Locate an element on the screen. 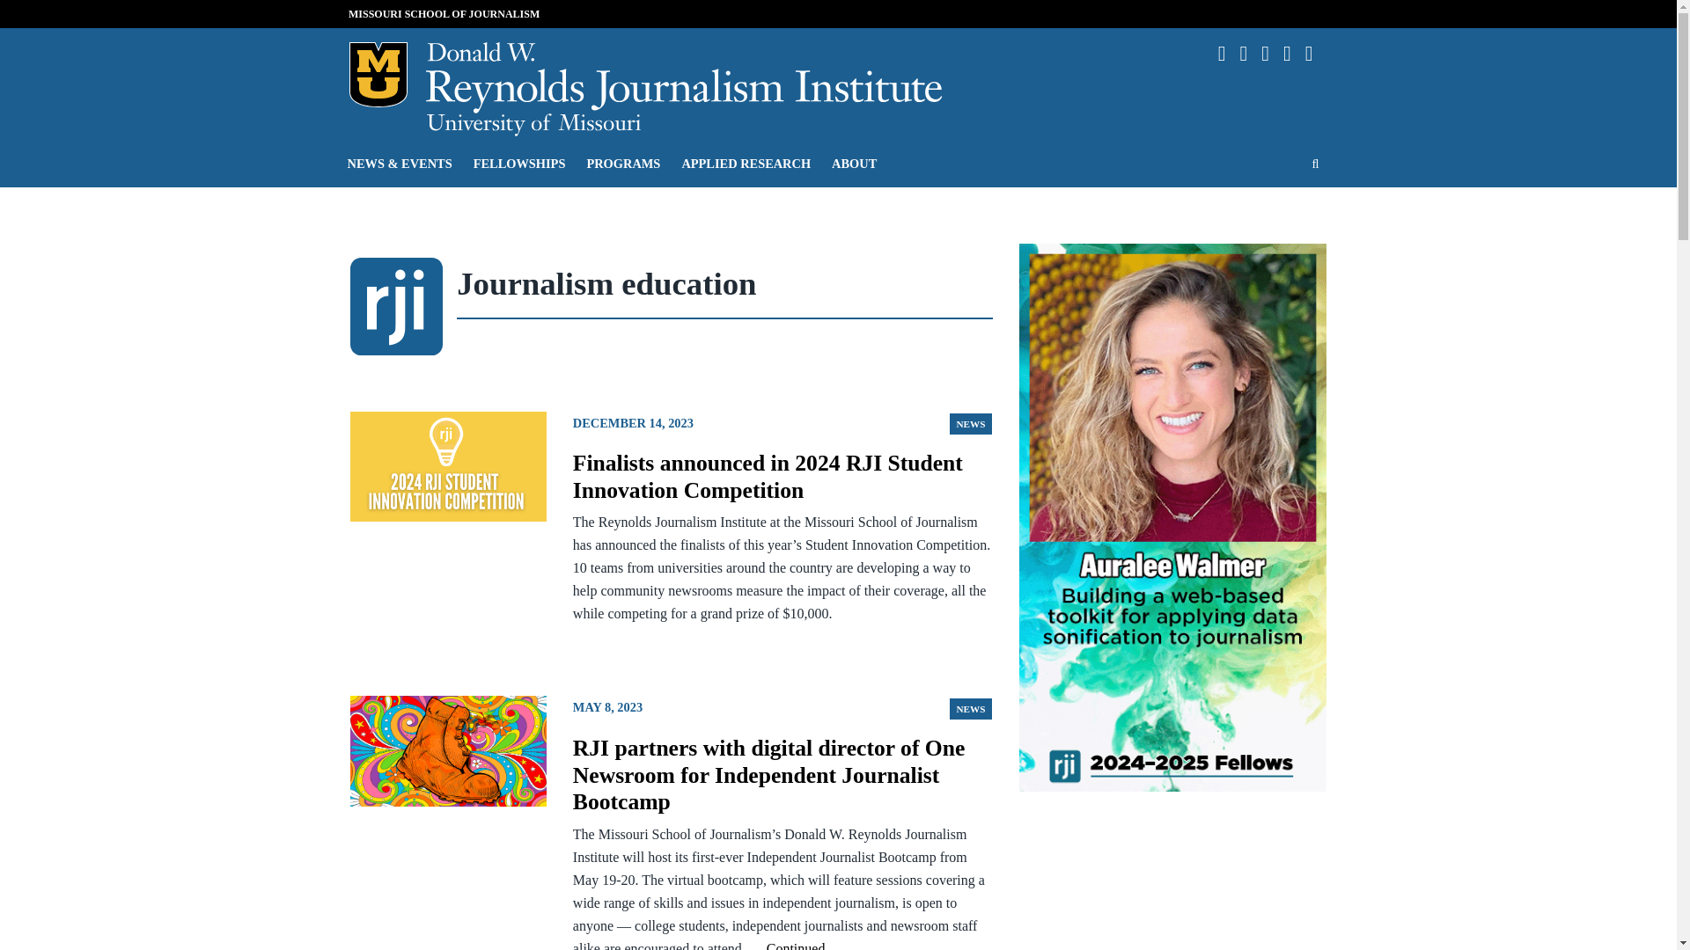 This screenshot has height=950, width=1690. Newsletters is located at coordinates (1271, 53).